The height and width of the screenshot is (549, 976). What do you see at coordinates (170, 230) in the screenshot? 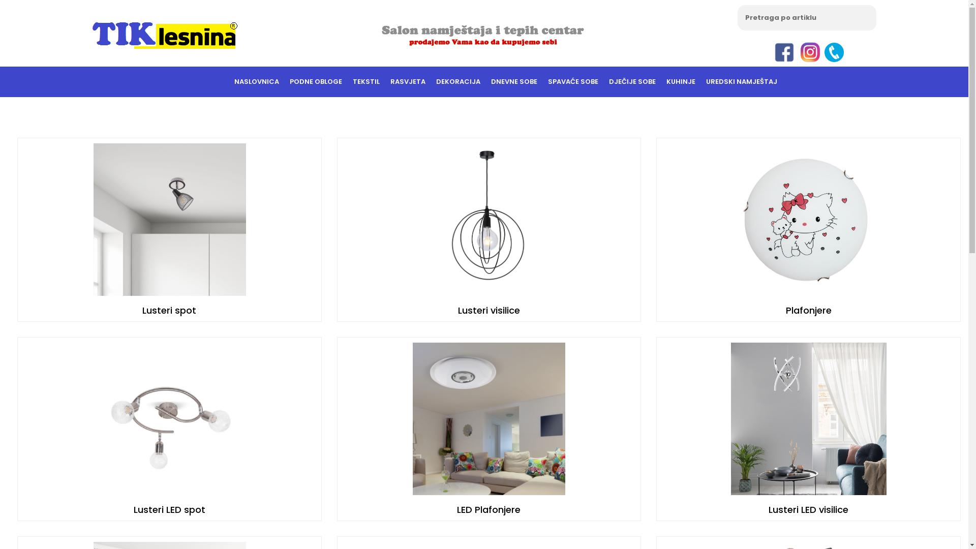
I see `Lusteri spot` at bounding box center [170, 230].